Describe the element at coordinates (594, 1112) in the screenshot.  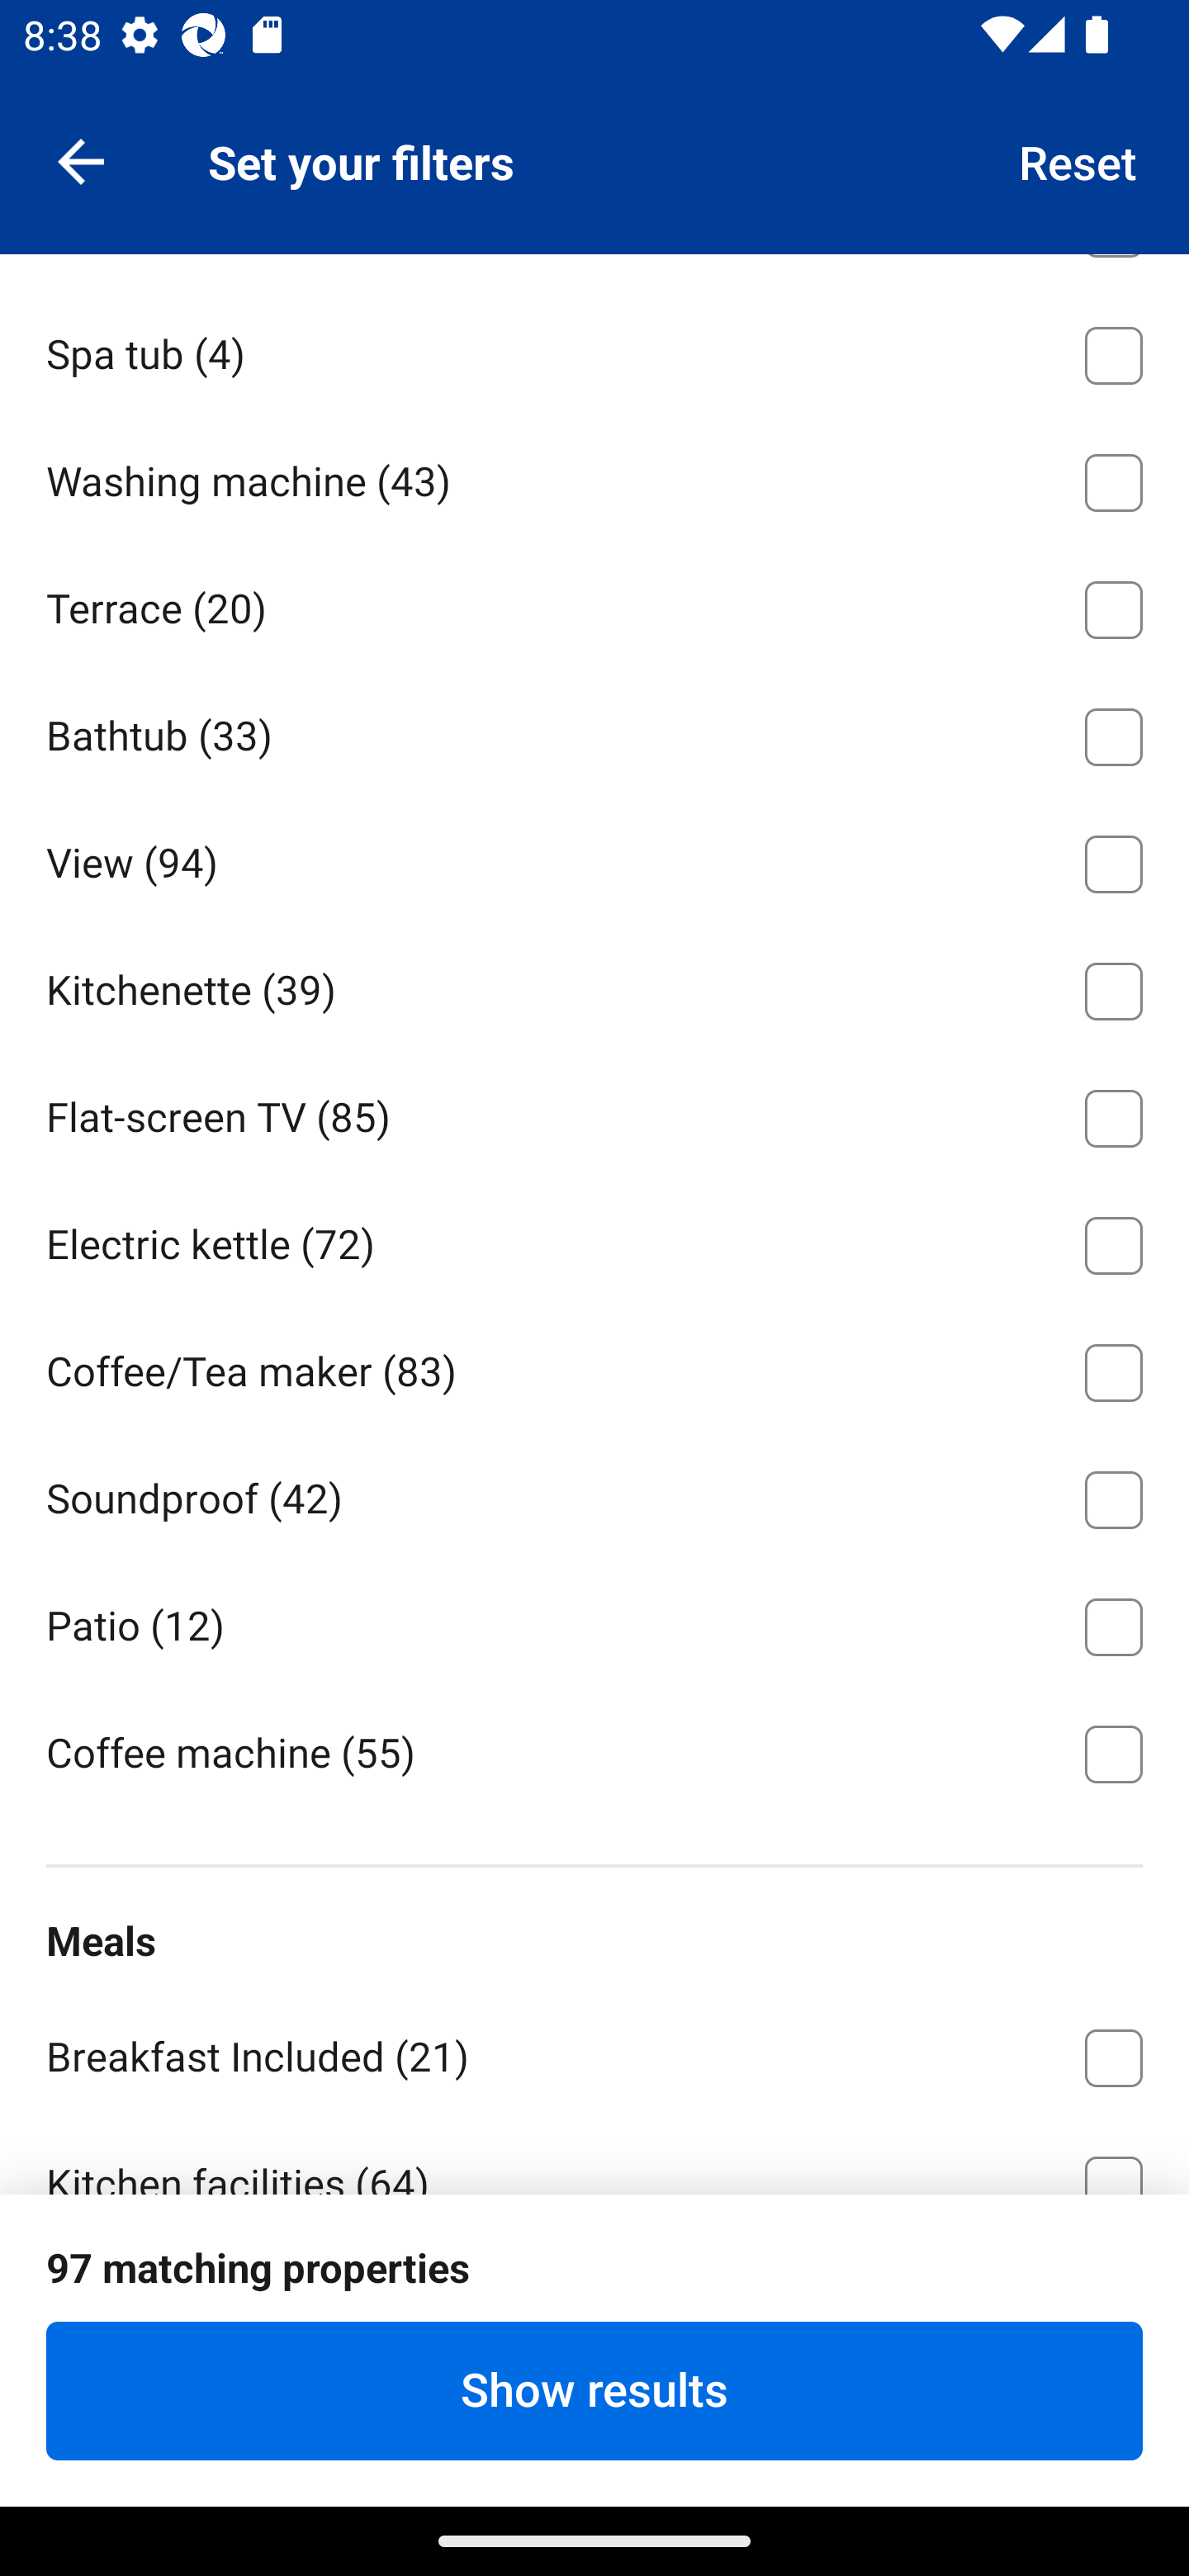
I see `Flat-screen TV ⁦(85)` at that location.